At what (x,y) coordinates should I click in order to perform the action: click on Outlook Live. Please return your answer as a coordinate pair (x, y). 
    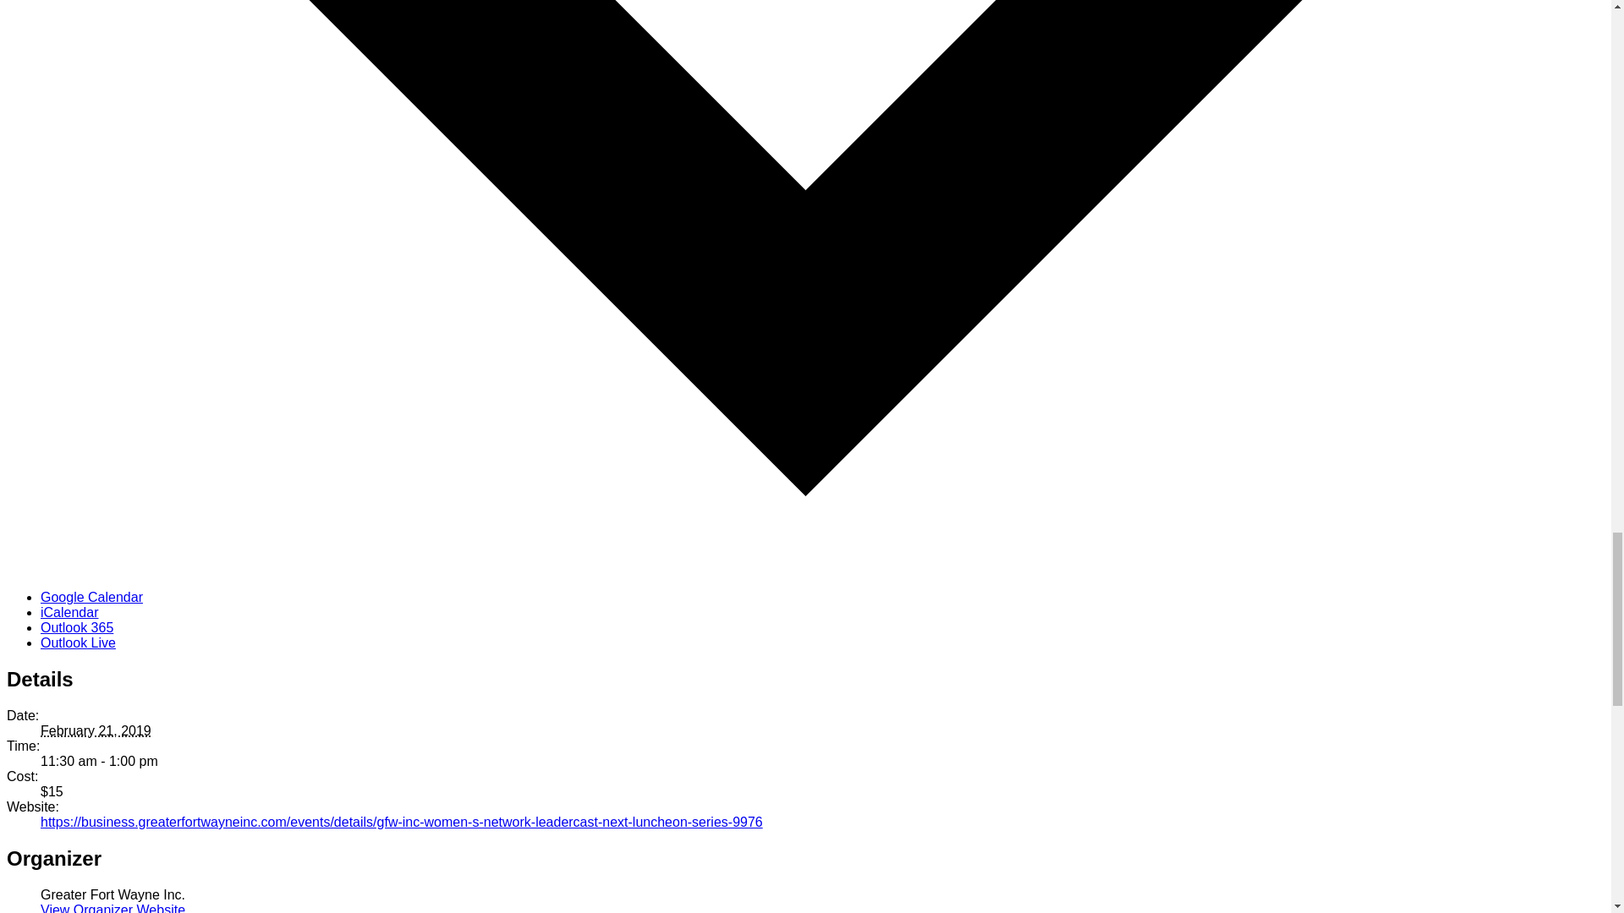
    Looking at the image, I should click on (78, 642).